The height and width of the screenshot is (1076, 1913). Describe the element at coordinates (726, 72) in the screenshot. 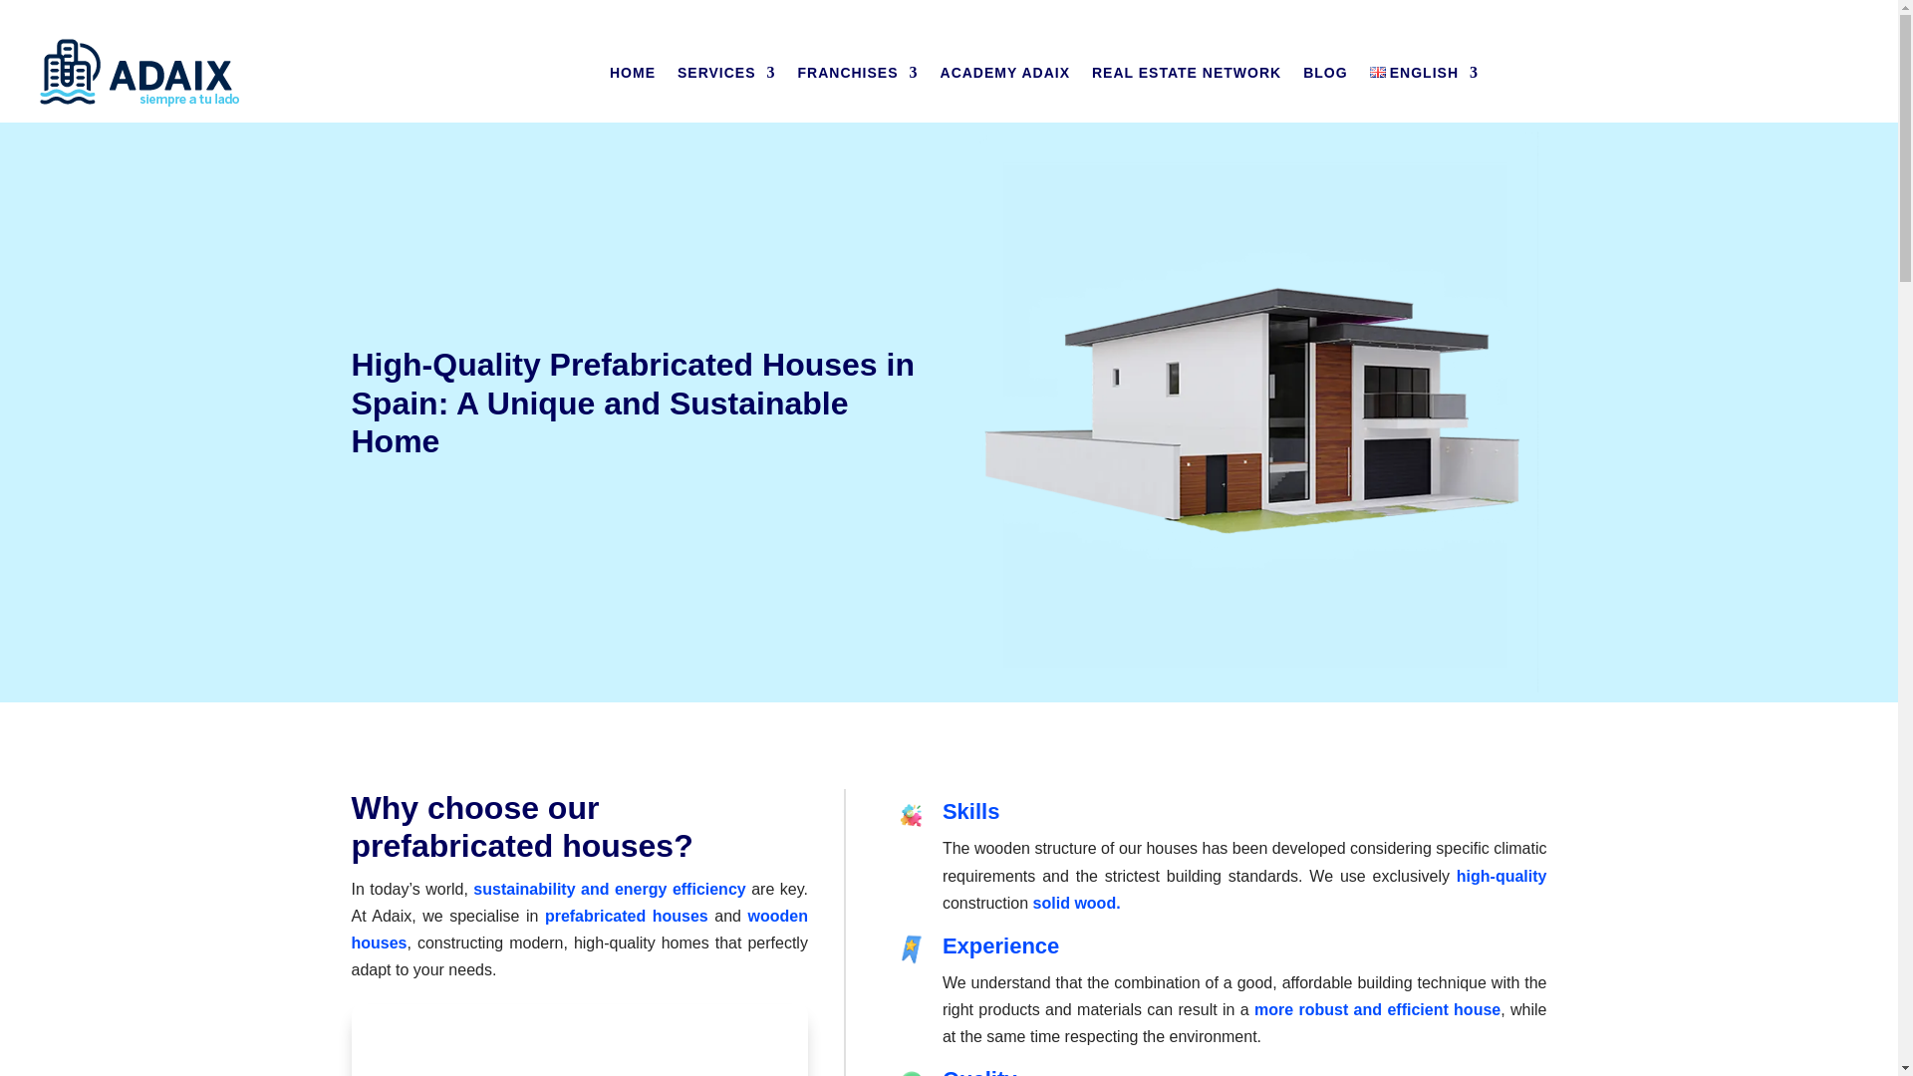

I see `SERVICES` at that location.